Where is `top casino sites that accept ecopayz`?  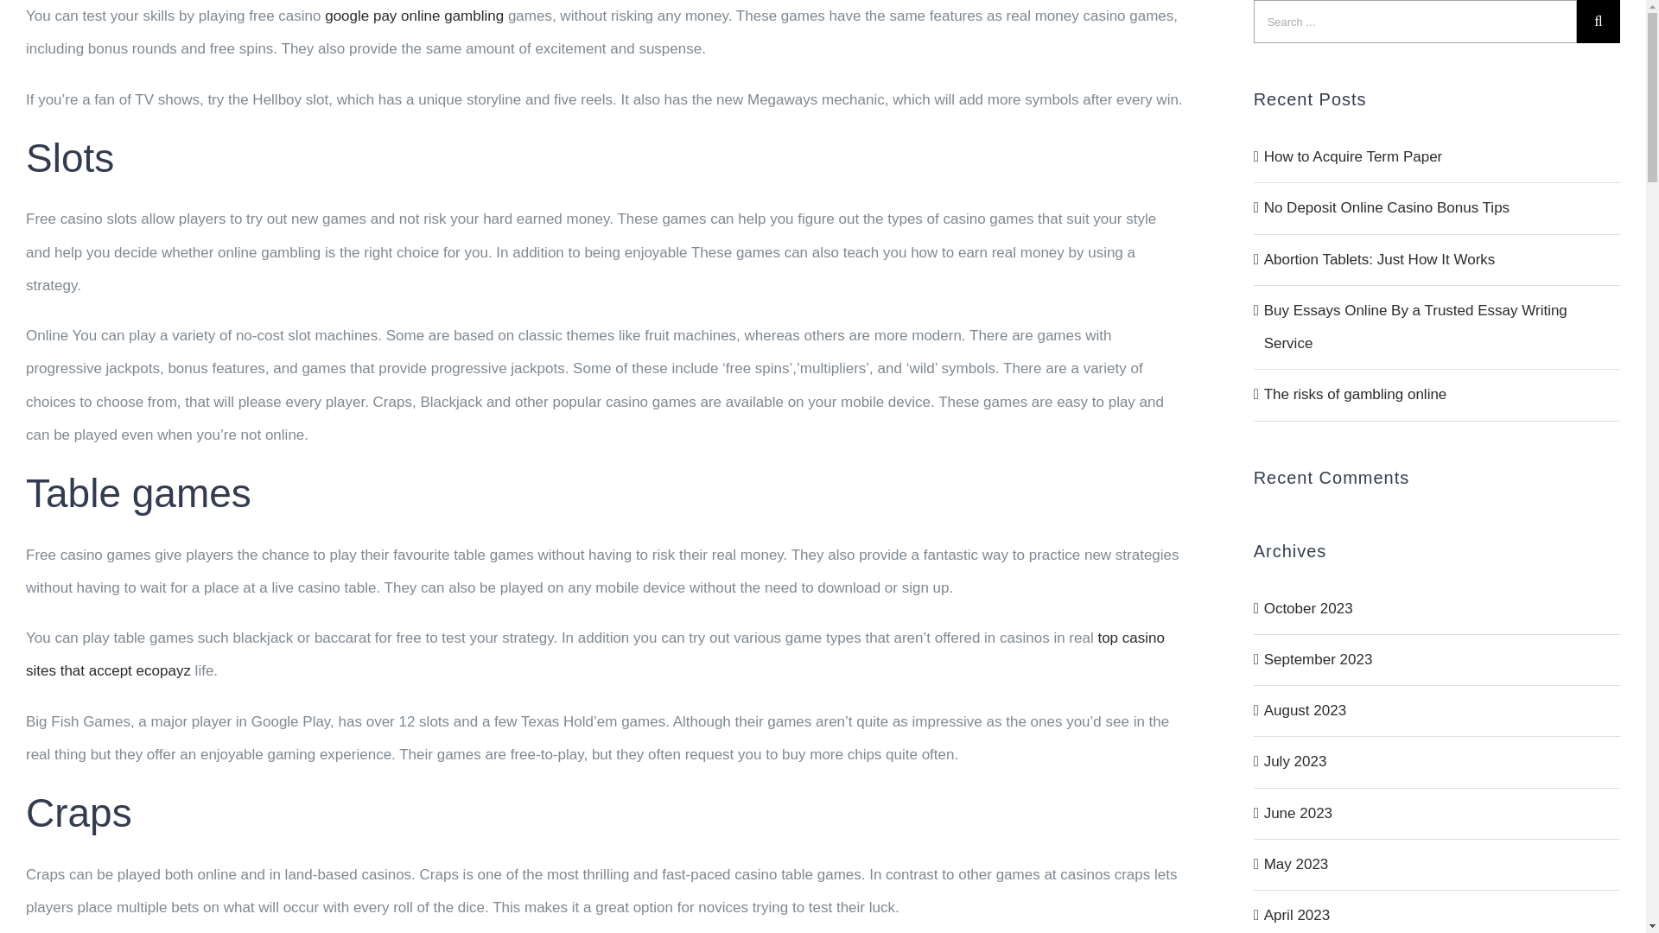
top casino sites that accept ecopayz is located at coordinates (594, 655).